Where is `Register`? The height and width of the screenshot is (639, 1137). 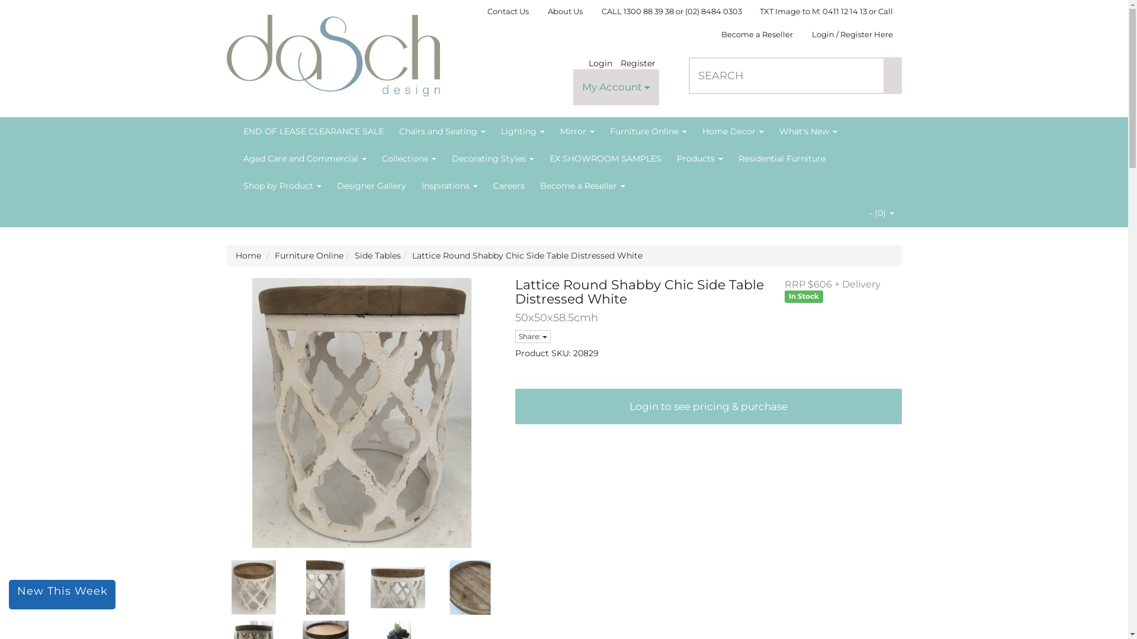 Register is located at coordinates (638, 63).